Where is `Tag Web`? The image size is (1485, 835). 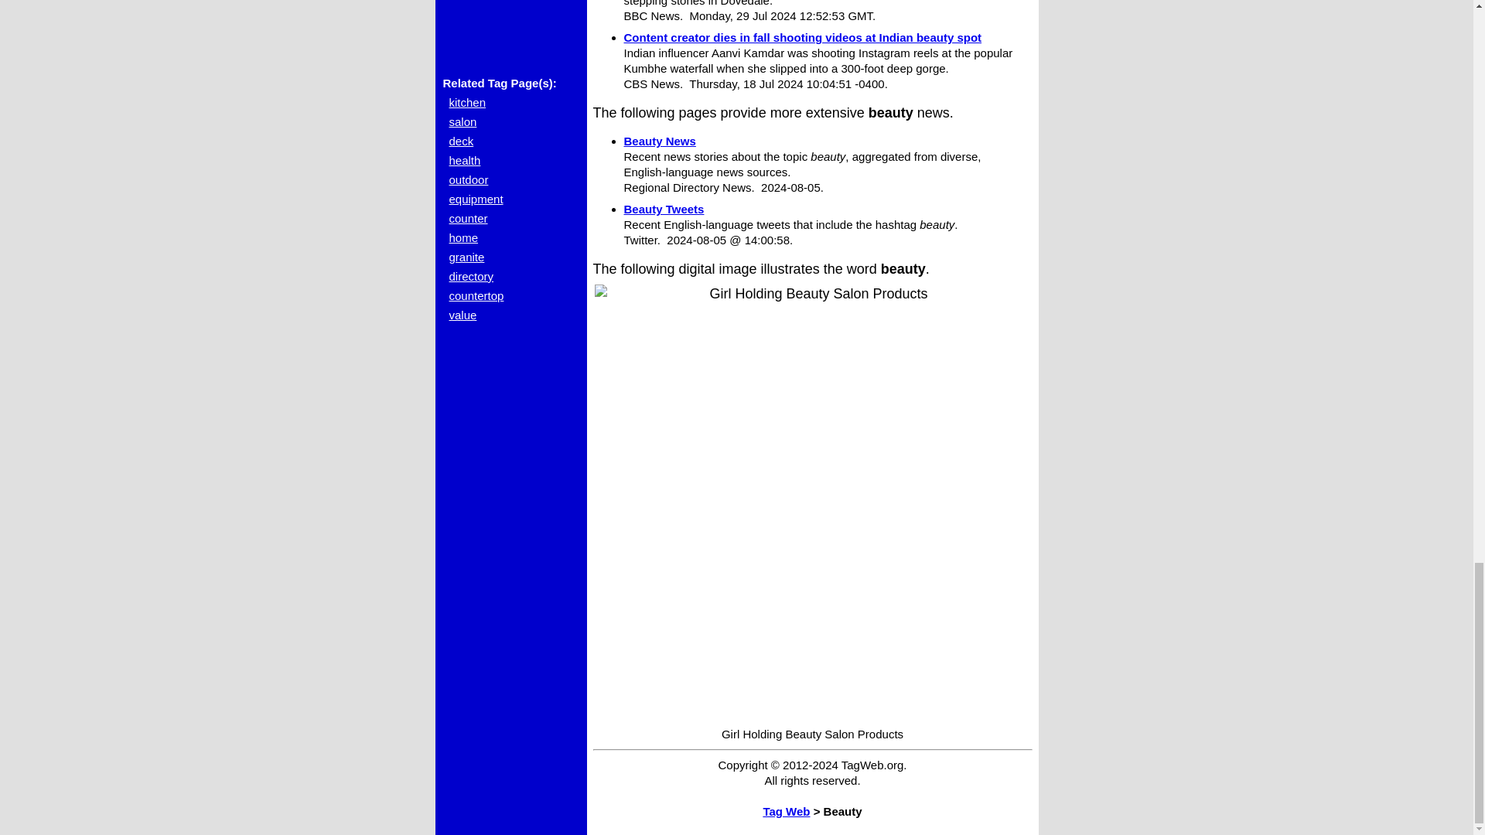
Tag Web is located at coordinates (786, 812).